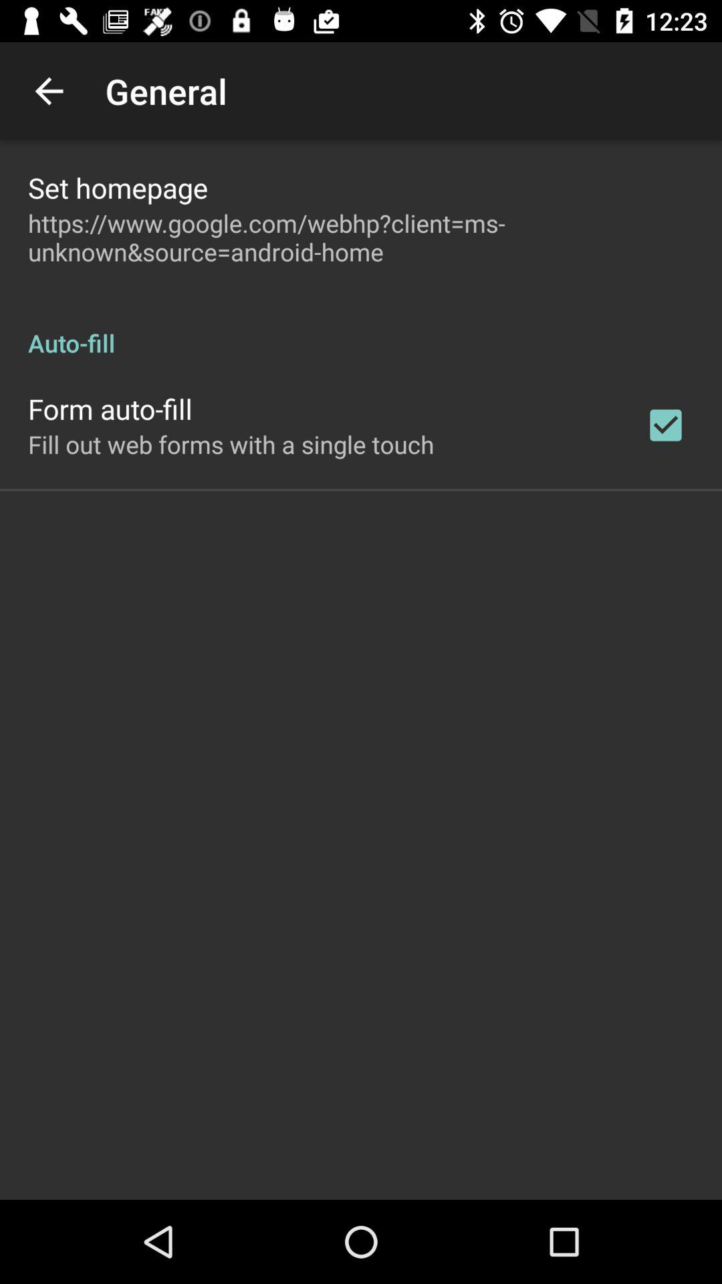  What do you see at coordinates (361, 237) in the screenshot?
I see `tap the app below the set homepage item` at bounding box center [361, 237].